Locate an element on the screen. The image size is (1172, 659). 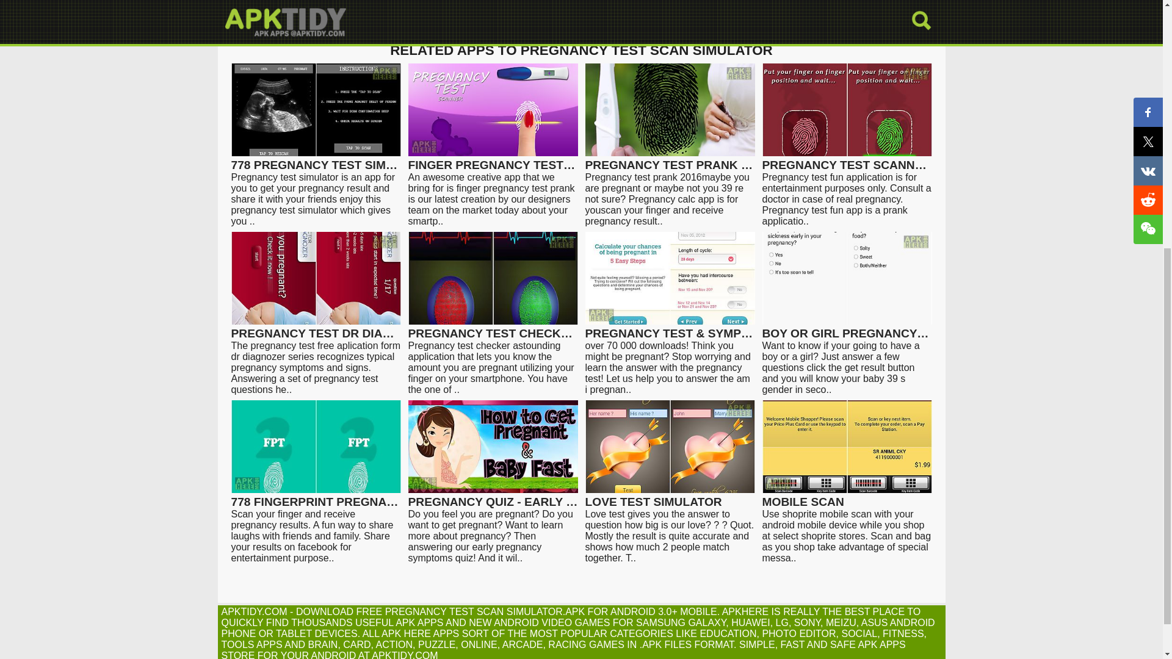
PREGNANCY TEST DR DIAGNOZER is located at coordinates (316, 328).